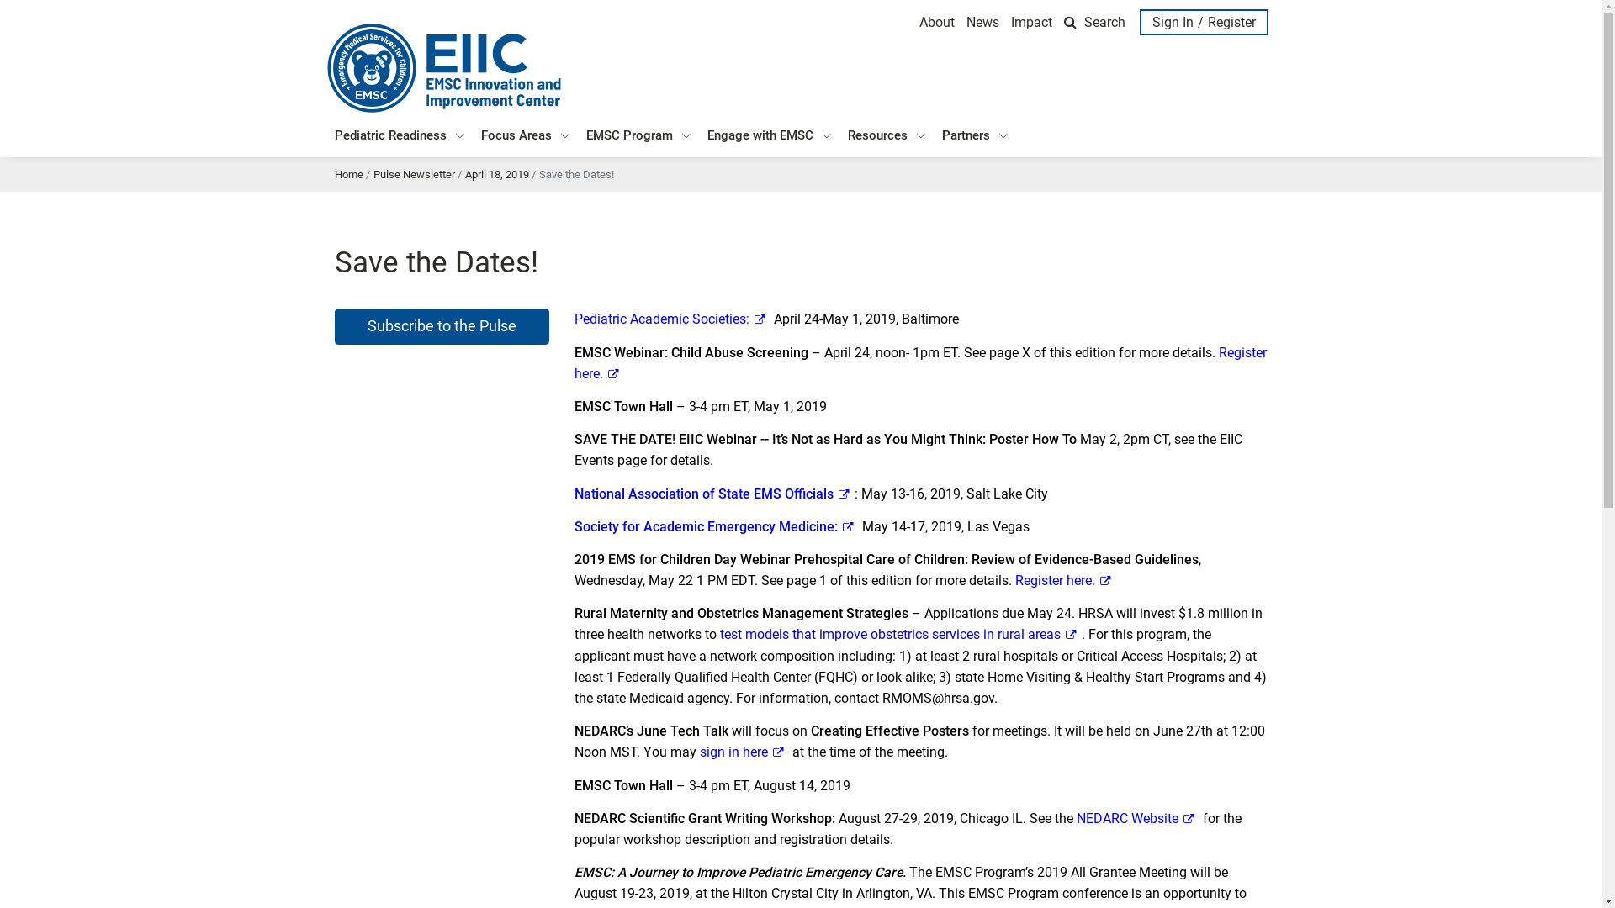 Image resolution: width=1615 pixels, height=908 pixels. I want to click on EMSC Program, so click(638, 136).